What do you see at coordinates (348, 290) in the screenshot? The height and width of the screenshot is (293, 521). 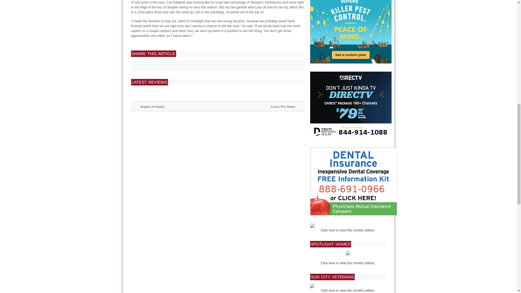 I see `Click here to view this months edition.` at bounding box center [348, 290].